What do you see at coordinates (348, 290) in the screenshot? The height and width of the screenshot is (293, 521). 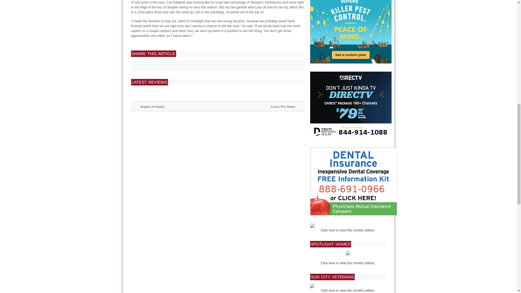 I see `Click here to view this months edition.` at bounding box center [348, 290].